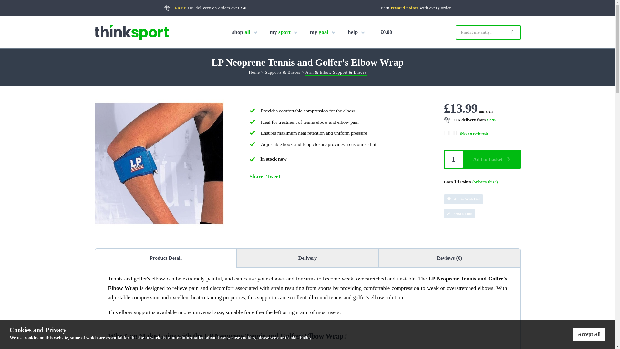 Image resolution: width=620 pixels, height=349 pixels. Describe the element at coordinates (459, 213) in the screenshot. I see `Send a Link` at that location.